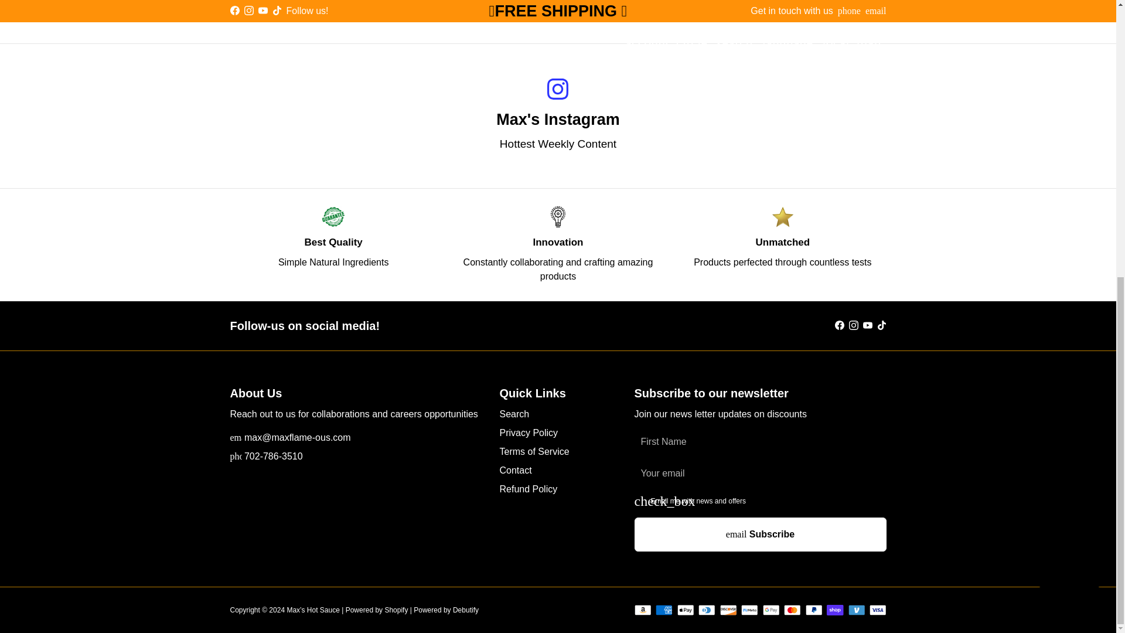 This screenshot has width=1125, height=633. I want to click on Discover, so click(728, 610).